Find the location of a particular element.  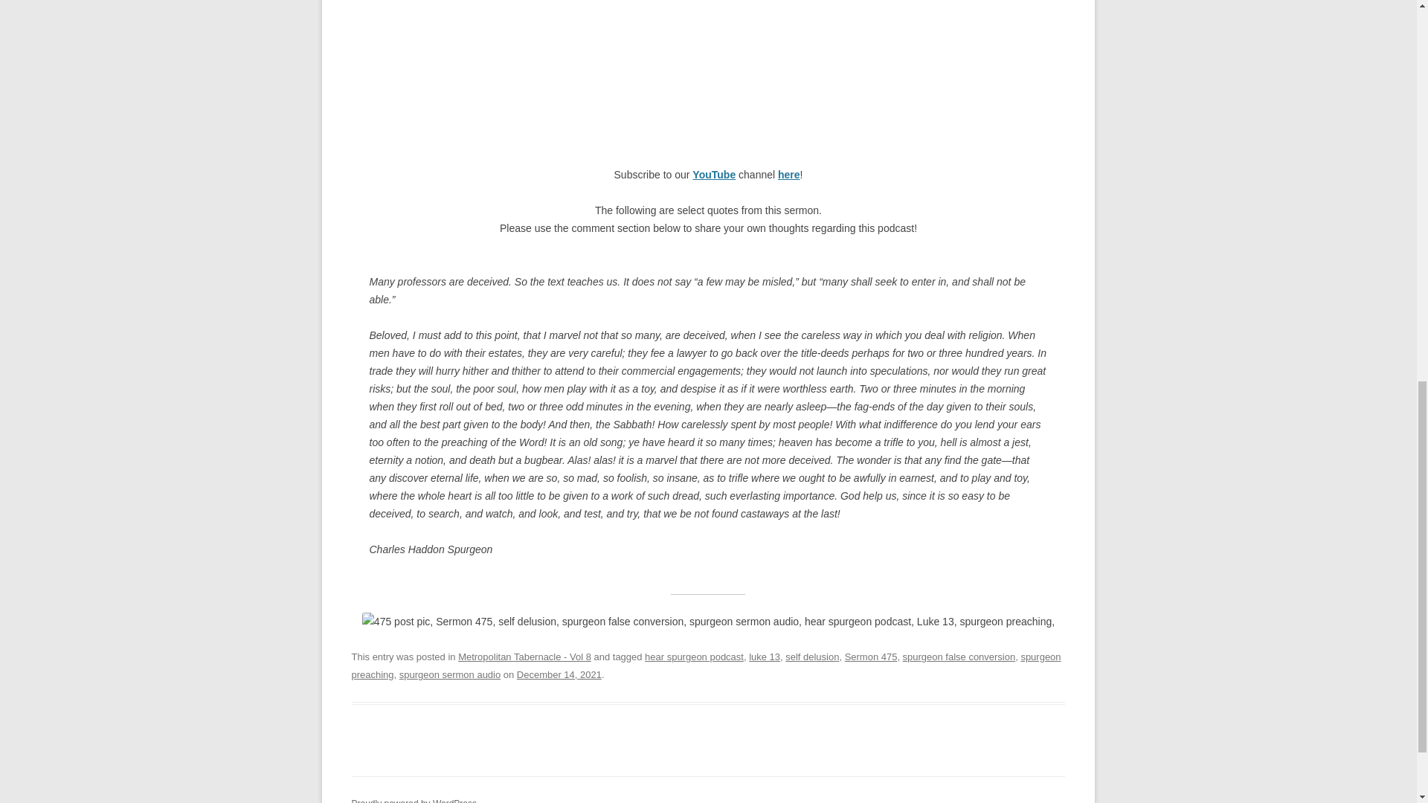

3:30 AM is located at coordinates (559, 674).